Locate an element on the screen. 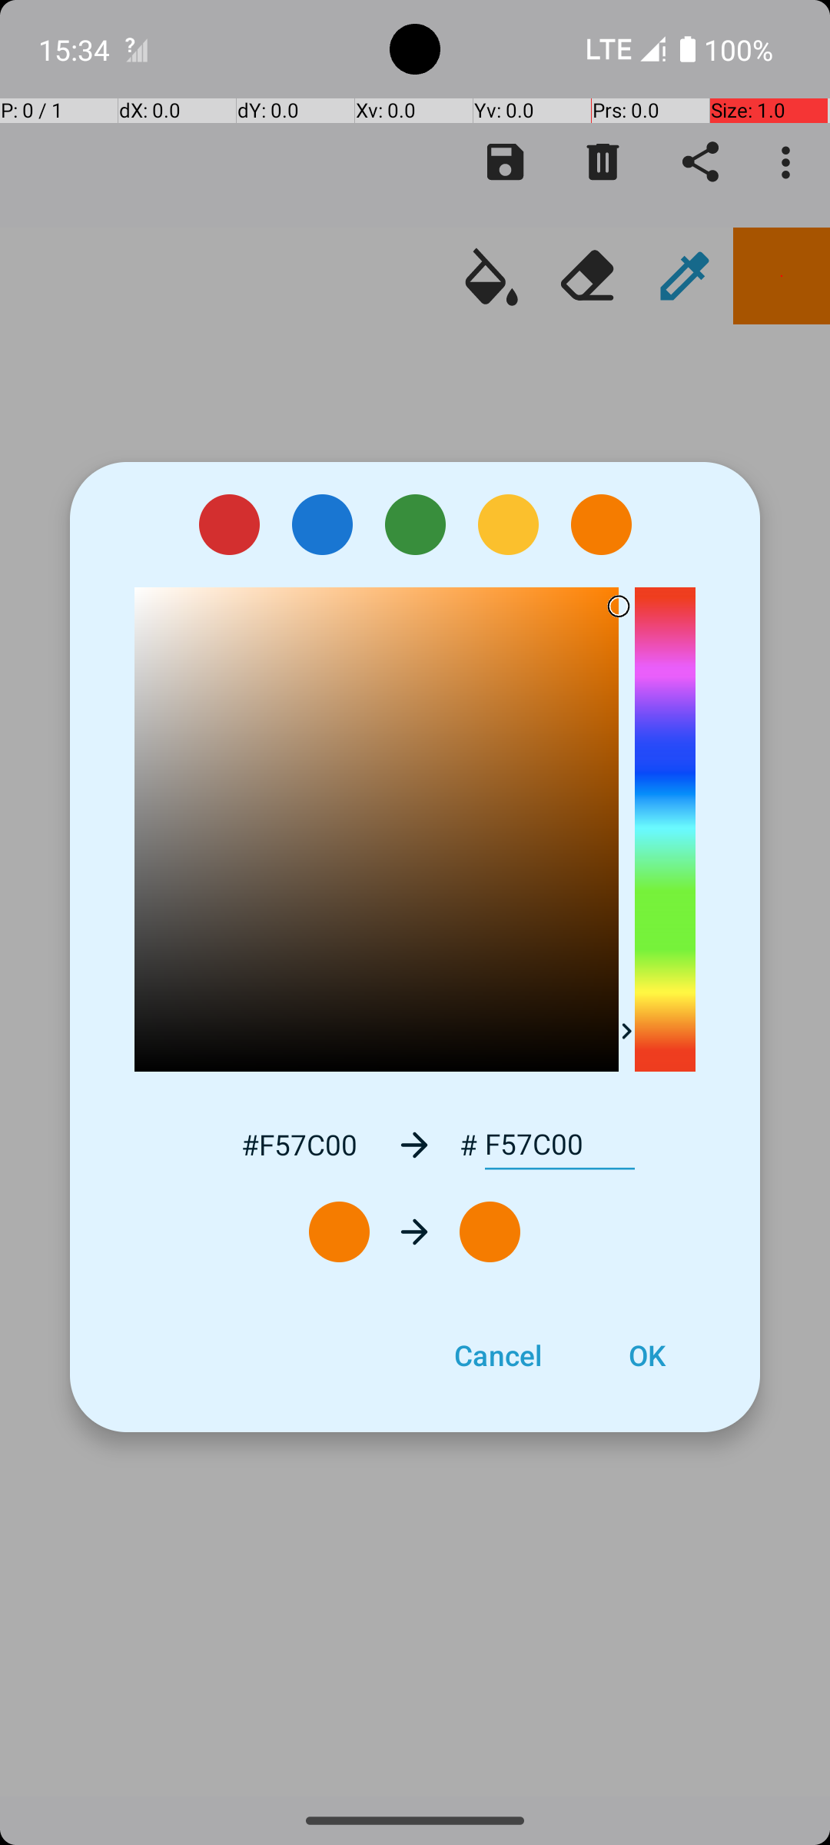 This screenshot has width=830, height=1845. #F57C00 is located at coordinates (299, 1144).